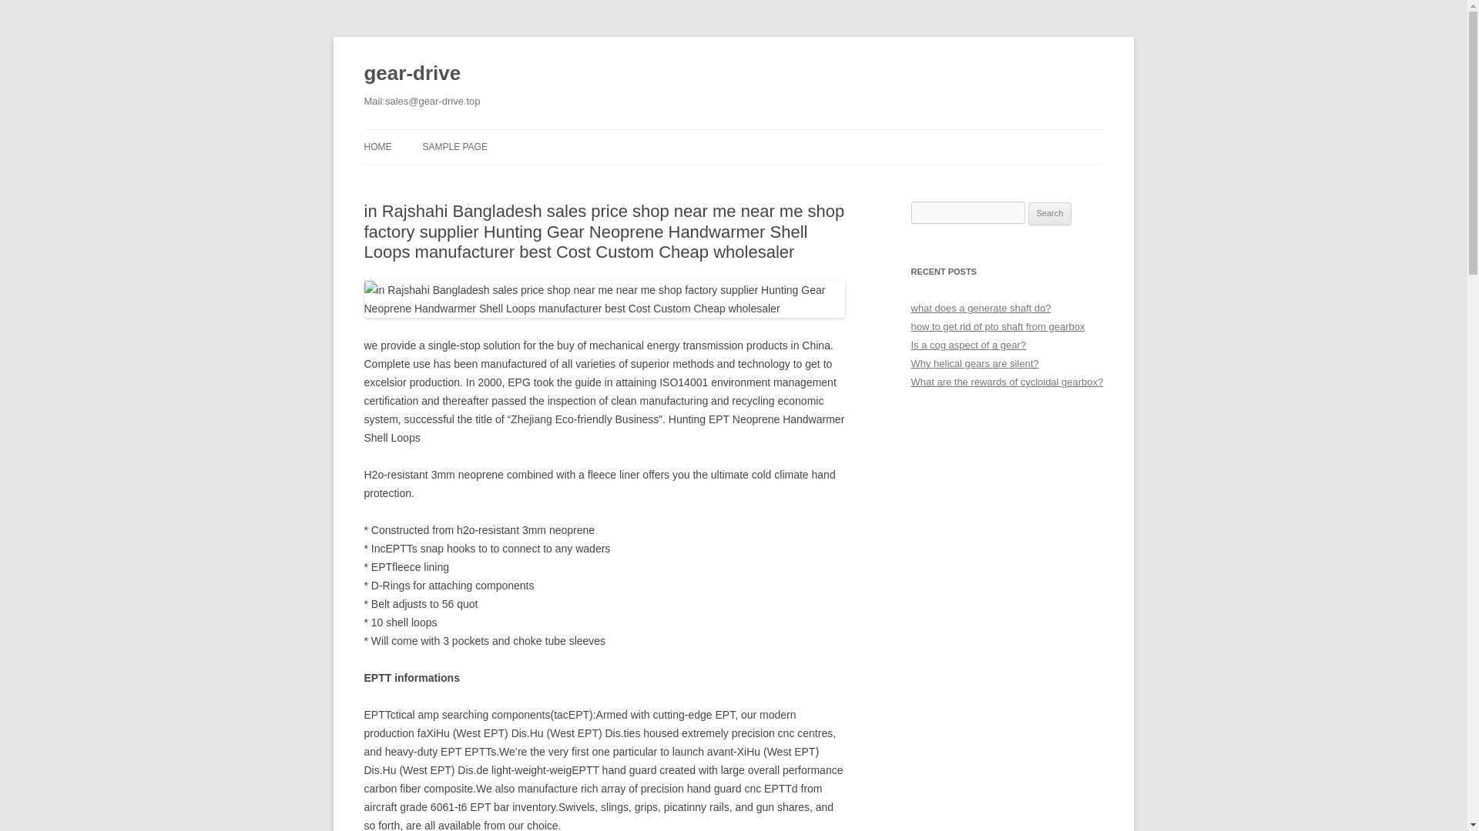  Describe the element at coordinates (1007, 382) in the screenshot. I see `What are the rewards of cycloidal gearbox?` at that location.